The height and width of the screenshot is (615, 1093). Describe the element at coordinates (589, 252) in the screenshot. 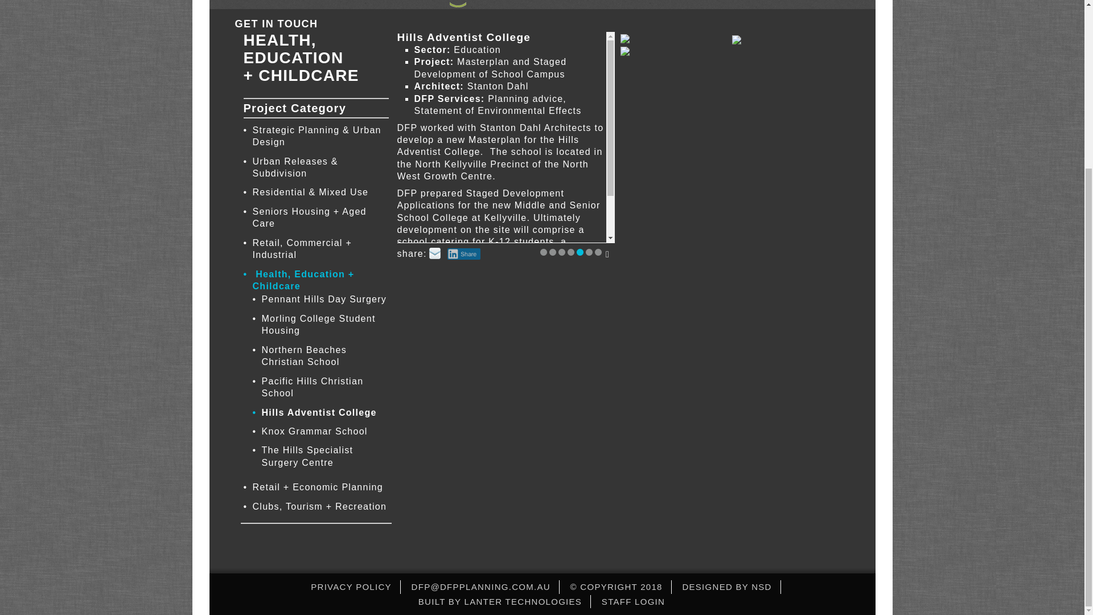

I see `.` at that location.